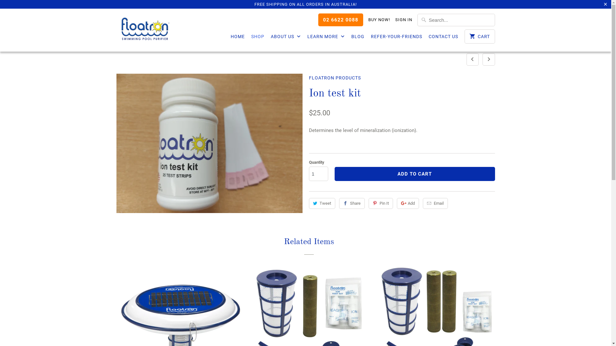 Image resolution: width=616 pixels, height=346 pixels. Describe the element at coordinates (443, 38) in the screenshot. I see `CONTACT US` at that location.